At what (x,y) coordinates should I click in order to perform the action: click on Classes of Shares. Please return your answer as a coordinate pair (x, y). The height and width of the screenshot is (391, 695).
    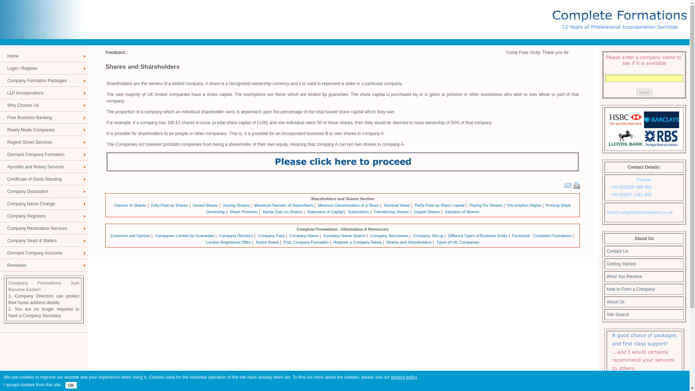
    Looking at the image, I should click on (130, 205).